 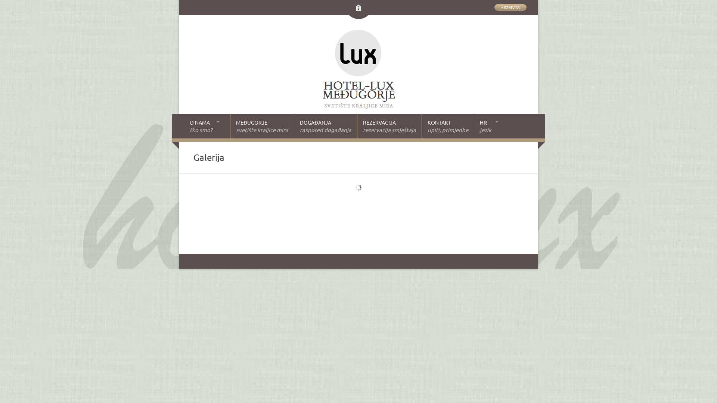 I want to click on DSC-92, so click(x=448, y=201).